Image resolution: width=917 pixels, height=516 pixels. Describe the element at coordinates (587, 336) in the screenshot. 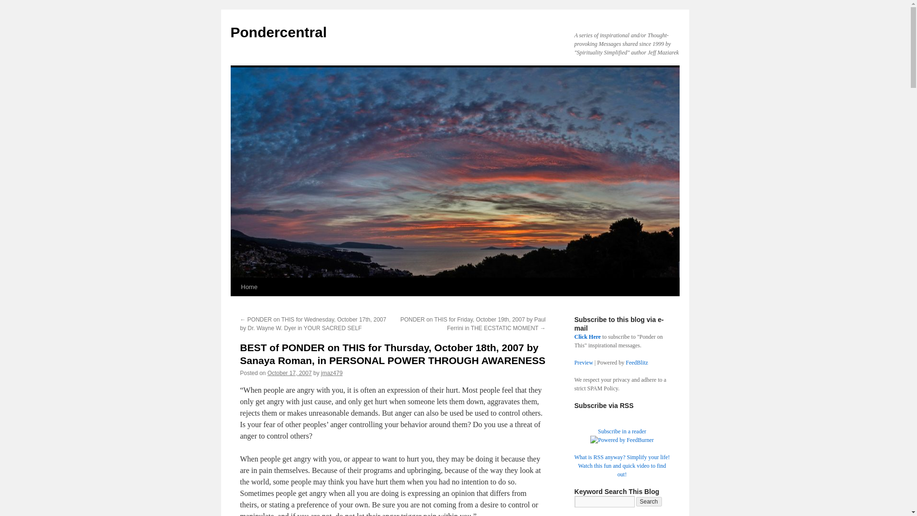

I see `Click Here` at that location.